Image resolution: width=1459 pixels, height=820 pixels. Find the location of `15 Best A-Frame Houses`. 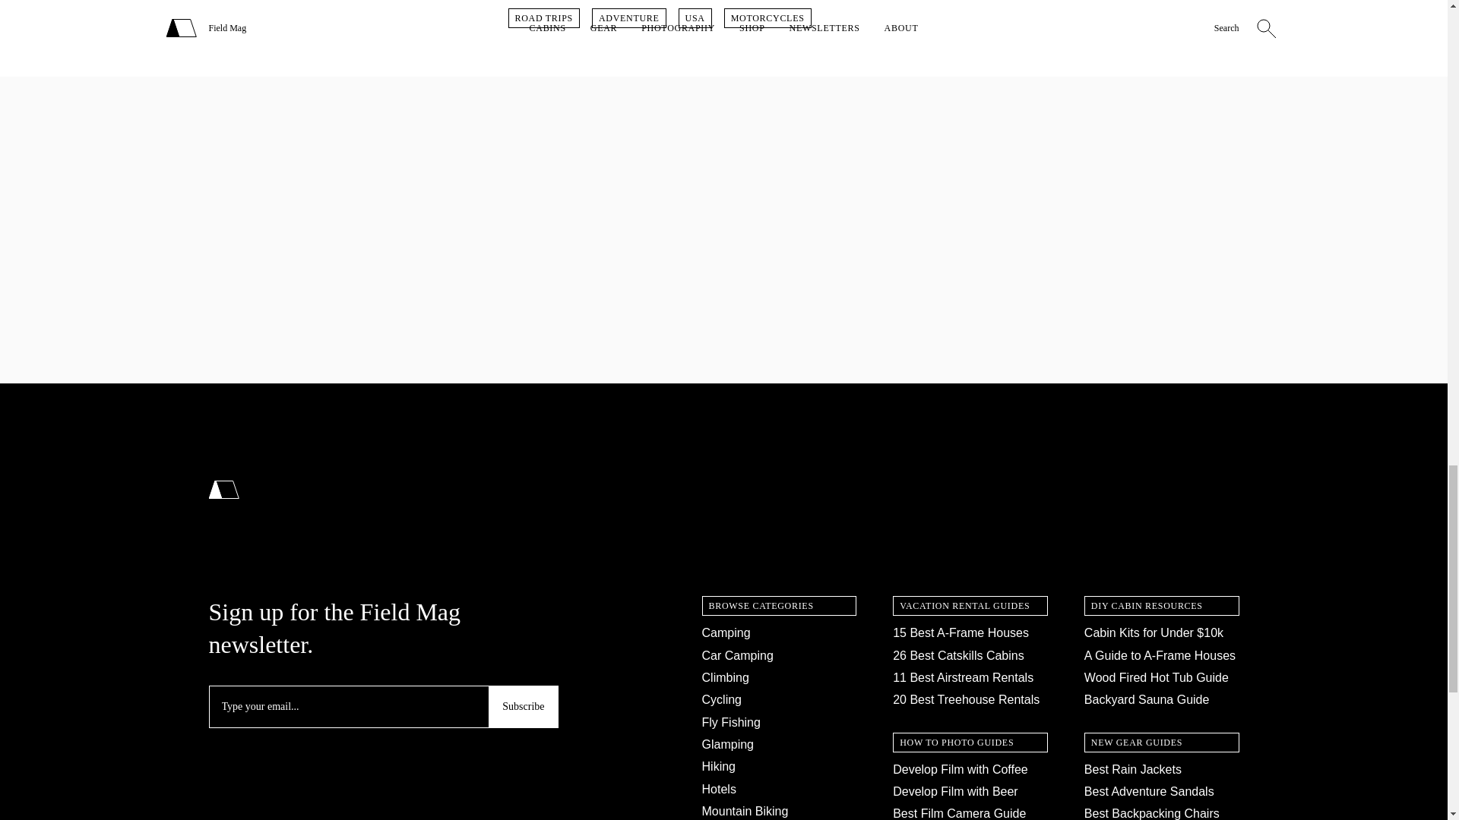

15 Best A-Frame Houses is located at coordinates (961, 633).